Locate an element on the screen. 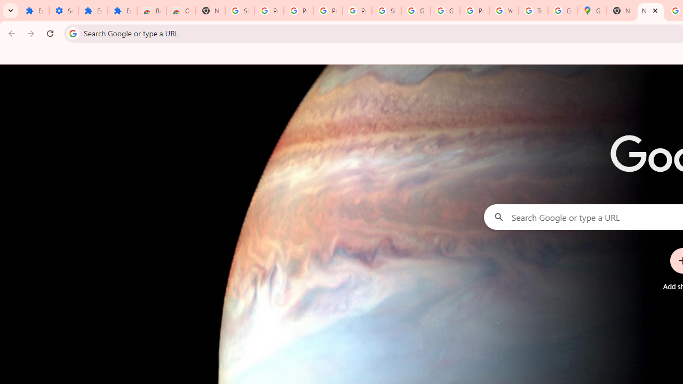 This screenshot has width=683, height=384. YouTube is located at coordinates (504, 11).